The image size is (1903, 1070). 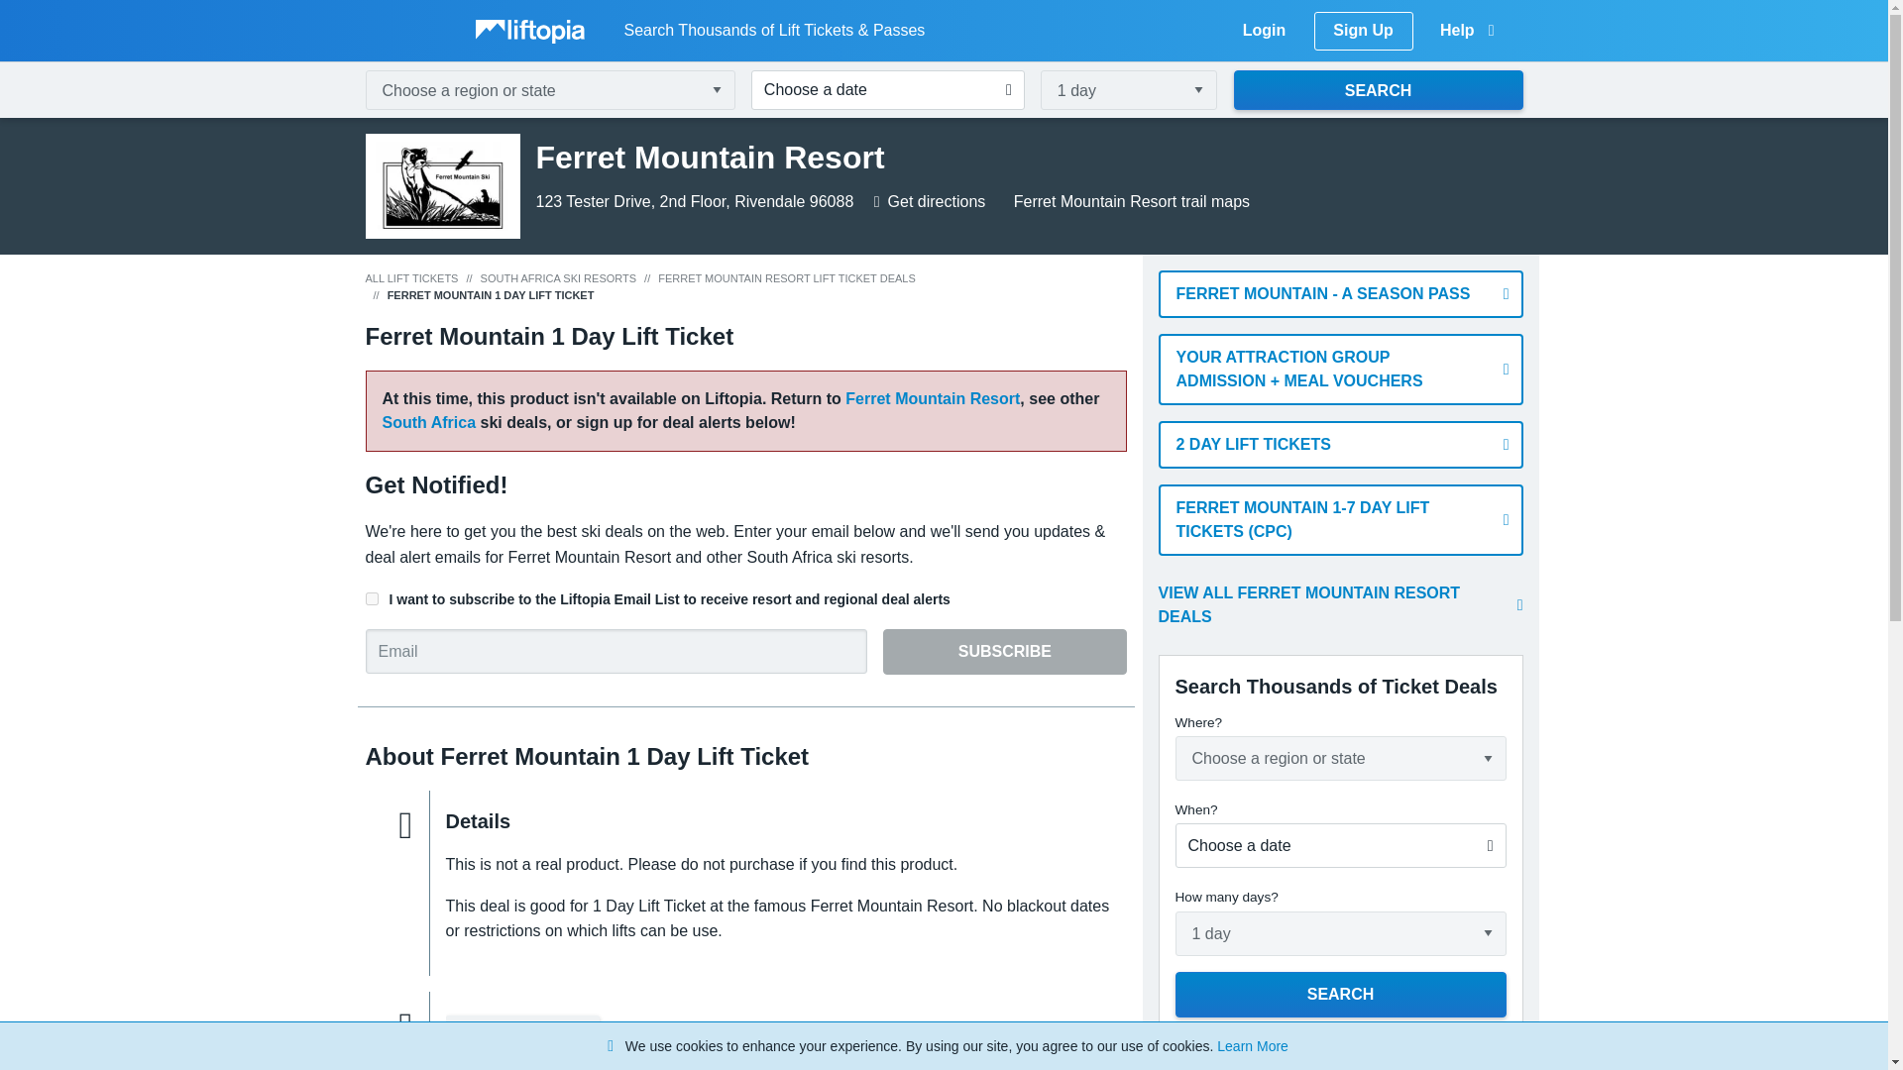 I want to click on VIEW ALL FERRET MOUNTAIN RESORT DEALS, so click(x=1341, y=604).